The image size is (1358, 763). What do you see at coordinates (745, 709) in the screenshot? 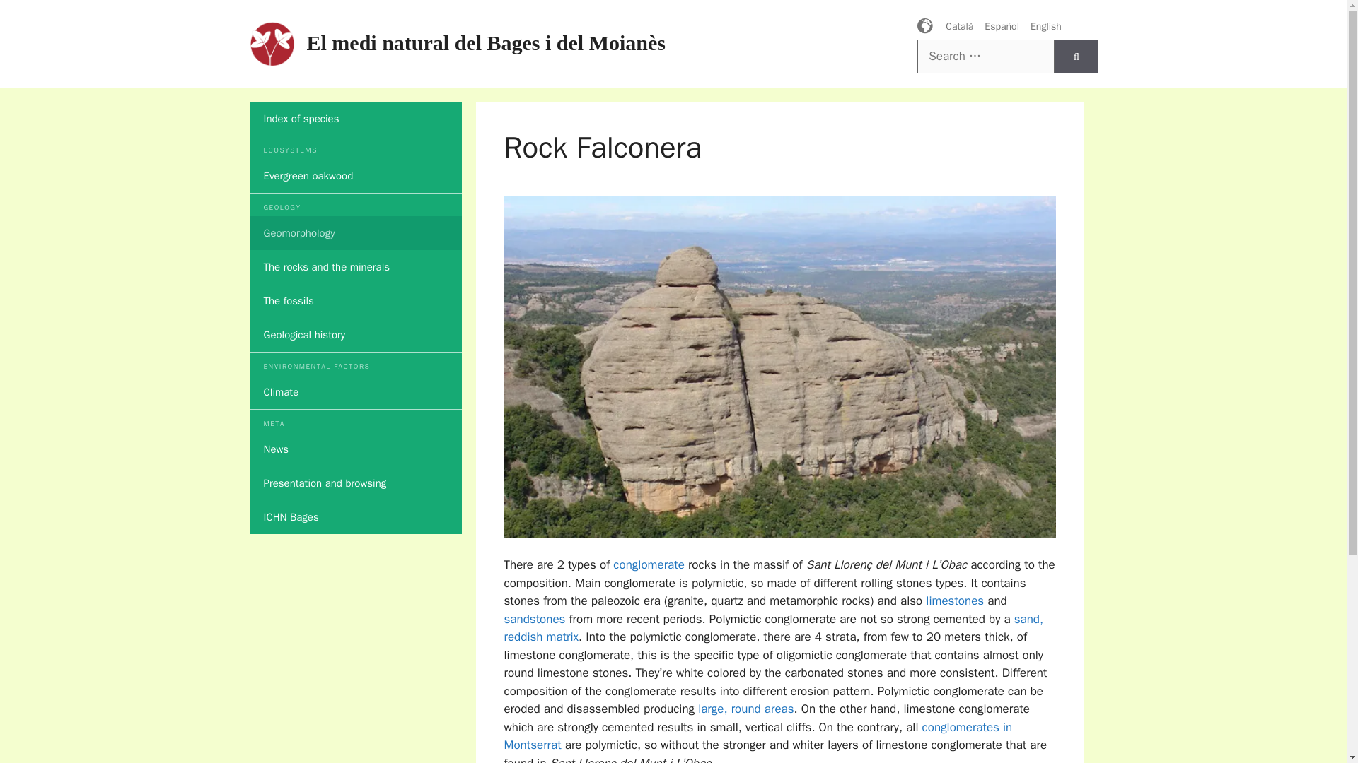
I see `large, round areas` at bounding box center [745, 709].